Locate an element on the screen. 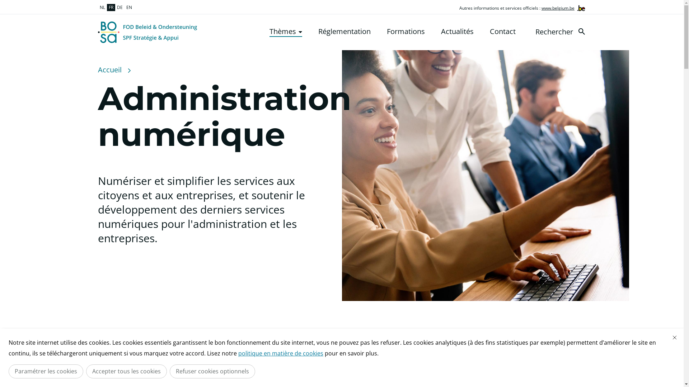  www.belgium.be is located at coordinates (558, 8).